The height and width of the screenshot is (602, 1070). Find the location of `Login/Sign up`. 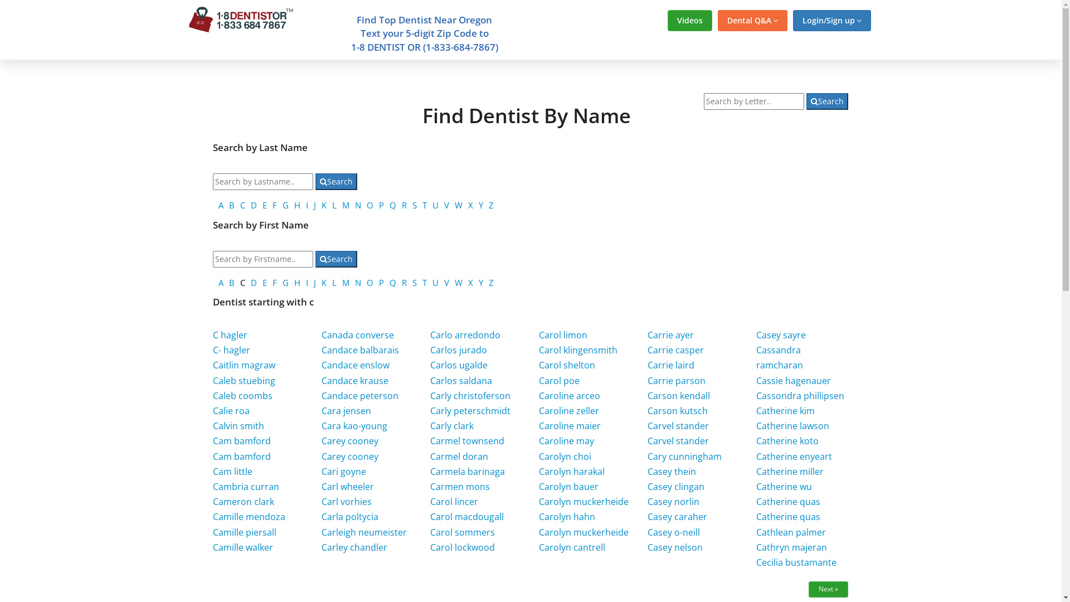

Login/Sign up is located at coordinates (831, 21).